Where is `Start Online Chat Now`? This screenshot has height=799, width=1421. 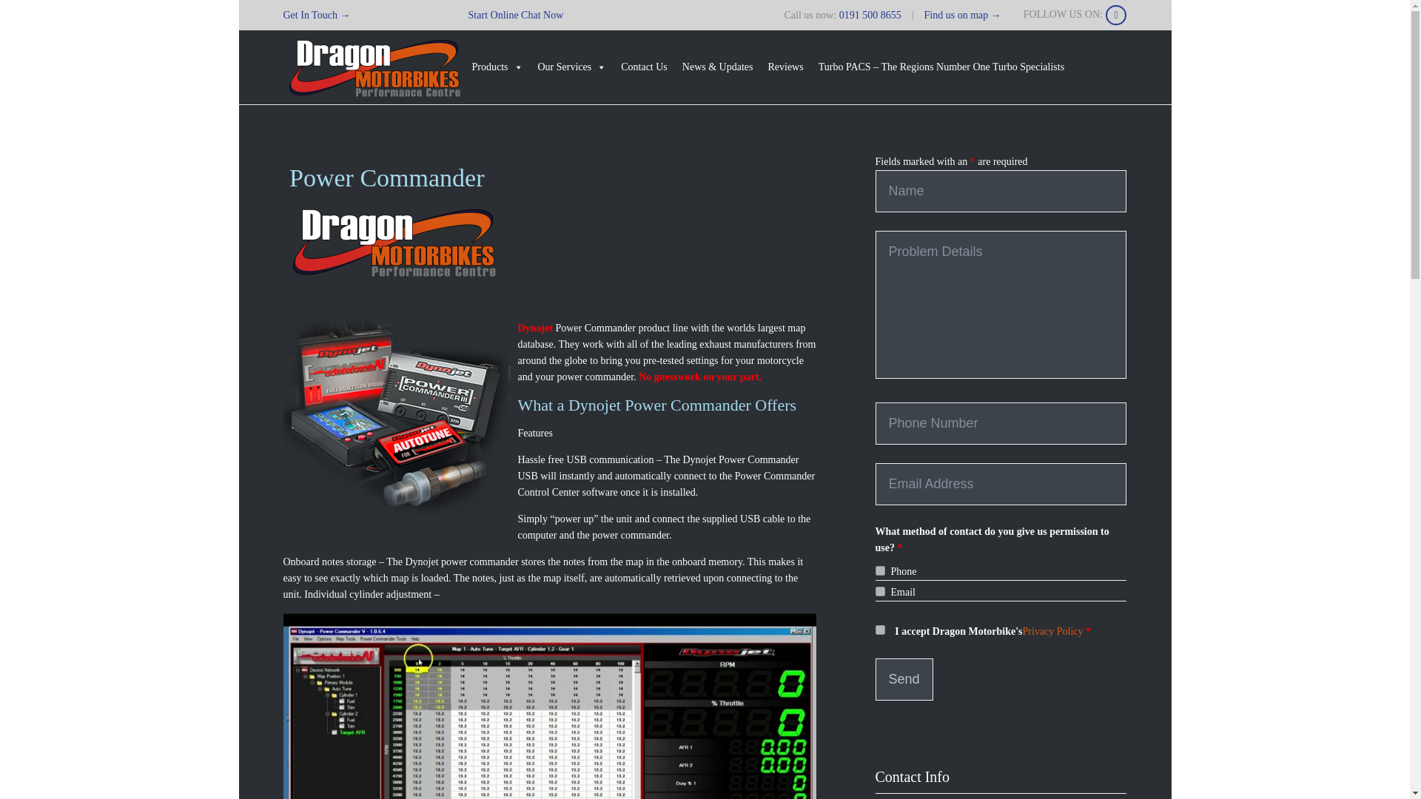
Start Online Chat Now is located at coordinates (517, 15).